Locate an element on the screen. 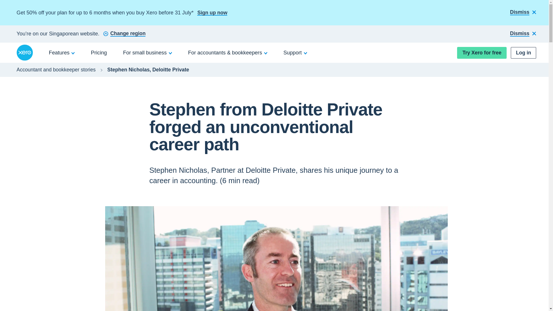 This screenshot has height=311, width=553. Features is located at coordinates (62, 52).